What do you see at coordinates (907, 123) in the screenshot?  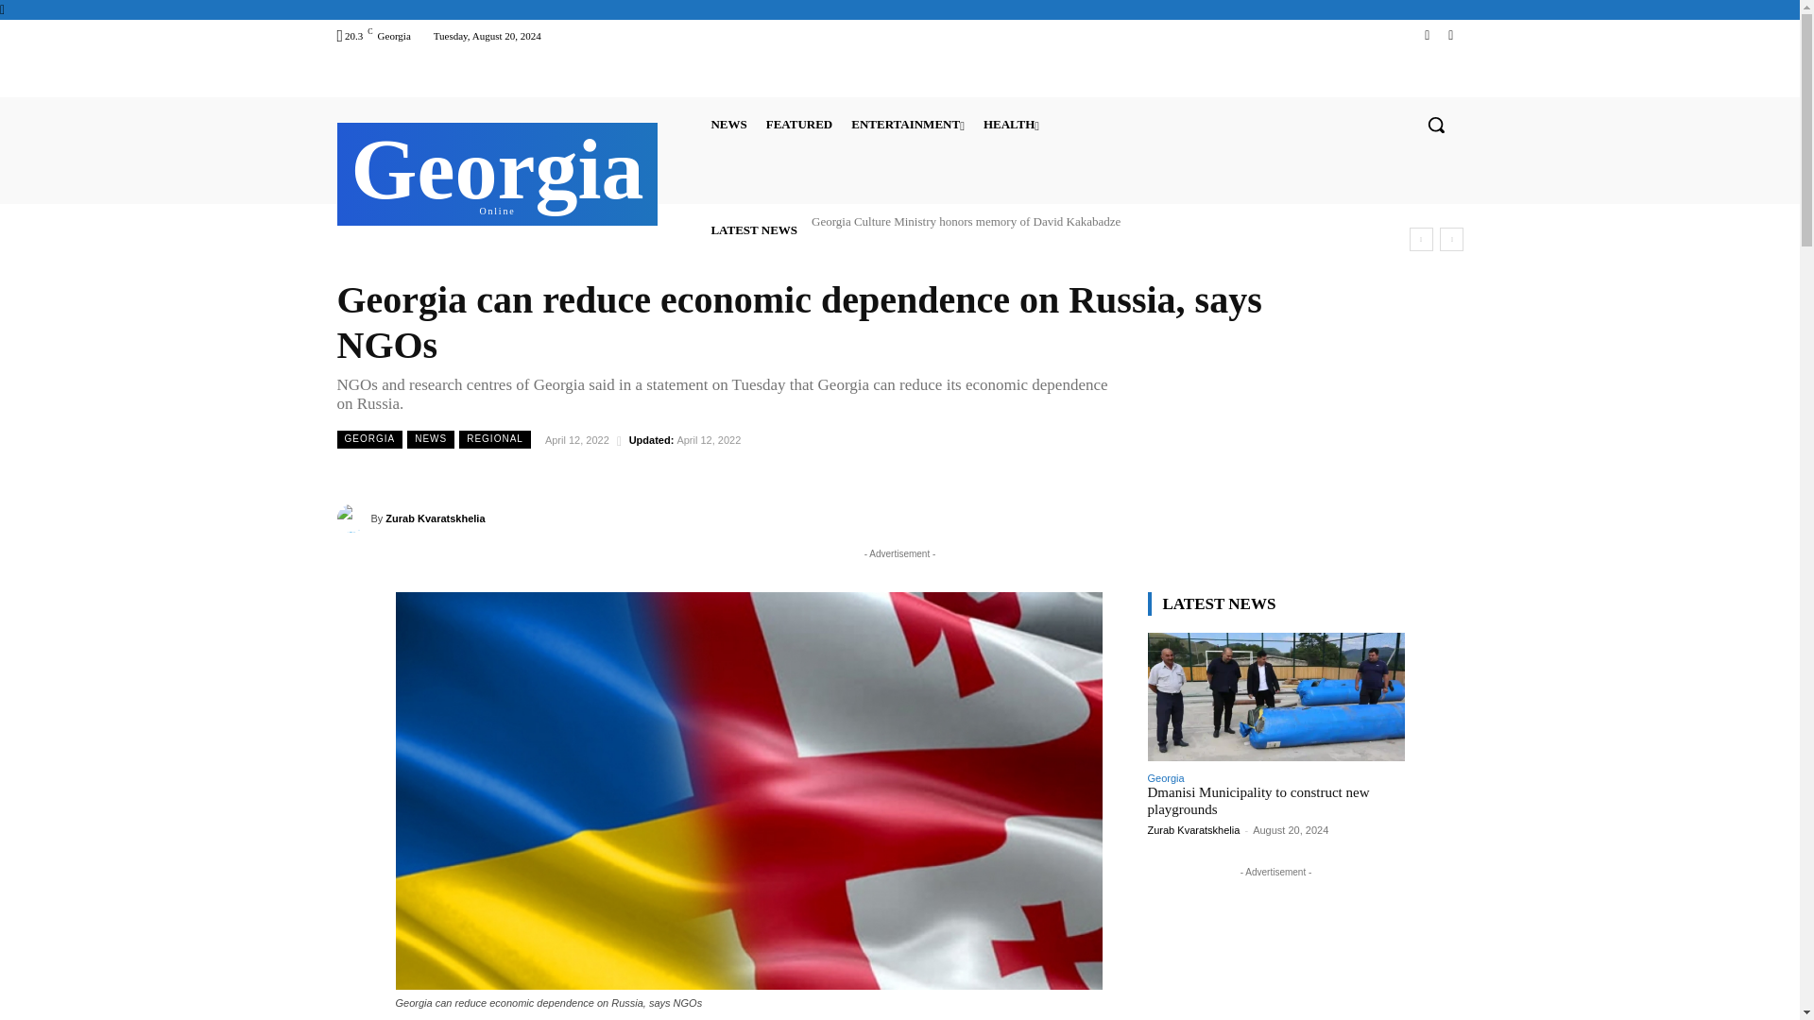 I see `ENTERTAINMENT` at bounding box center [907, 123].